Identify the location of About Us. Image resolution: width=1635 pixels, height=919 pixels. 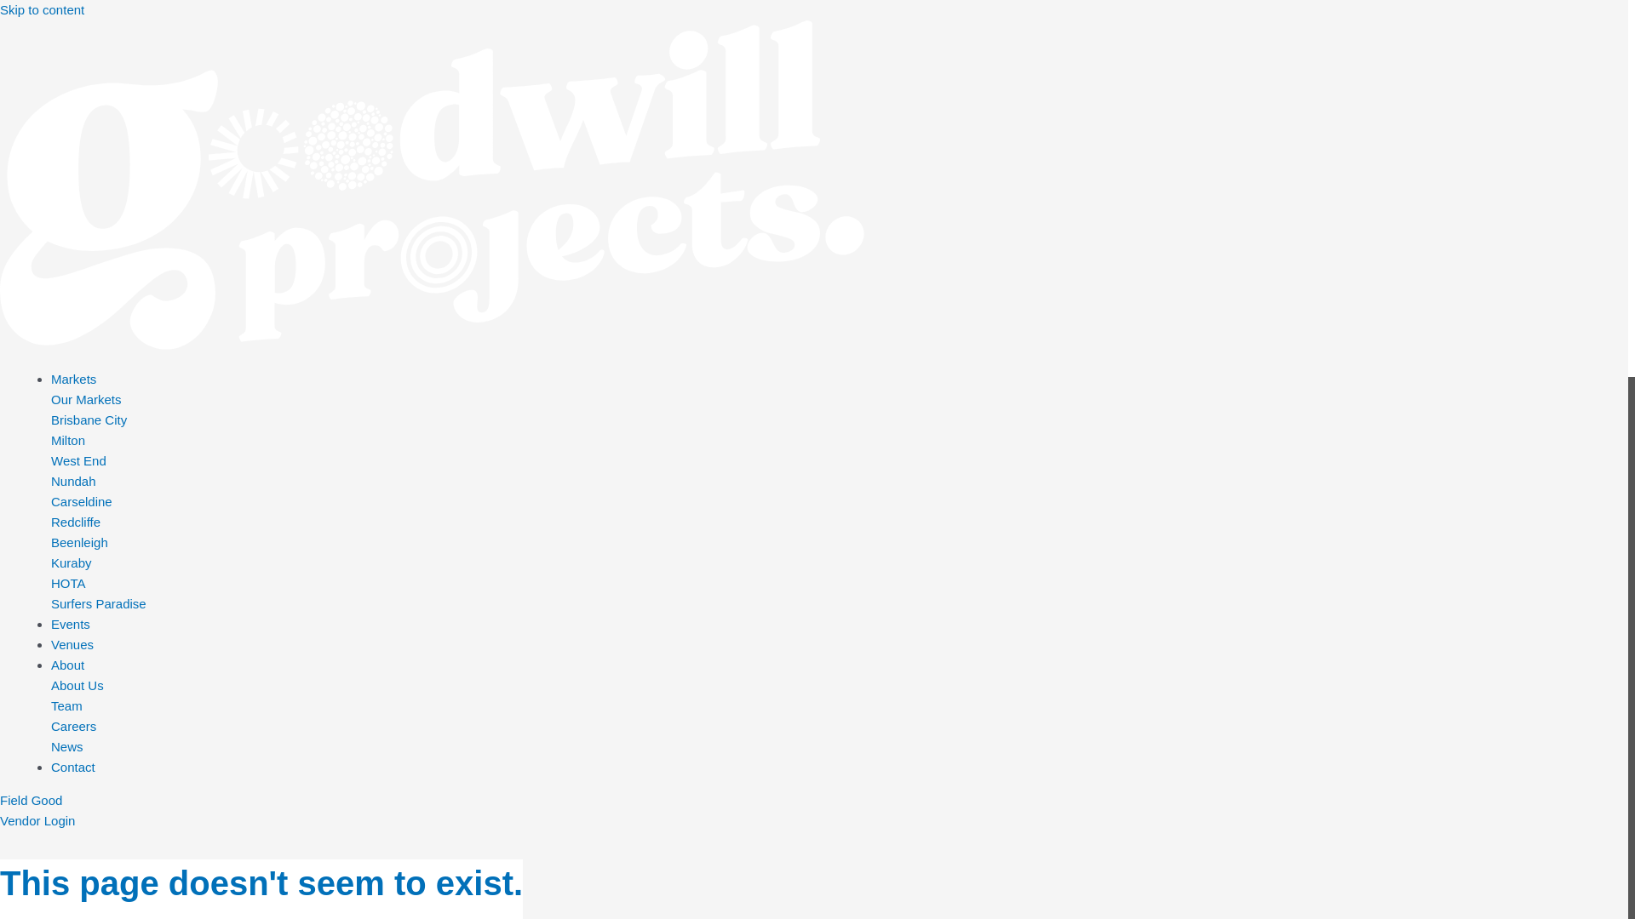
(77, 686).